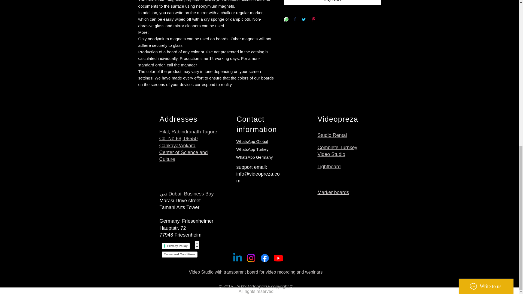 The width and height of the screenshot is (523, 294). Describe the element at coordinates (332, 135) in the screenshot. I see `Studio Rental` at that location.